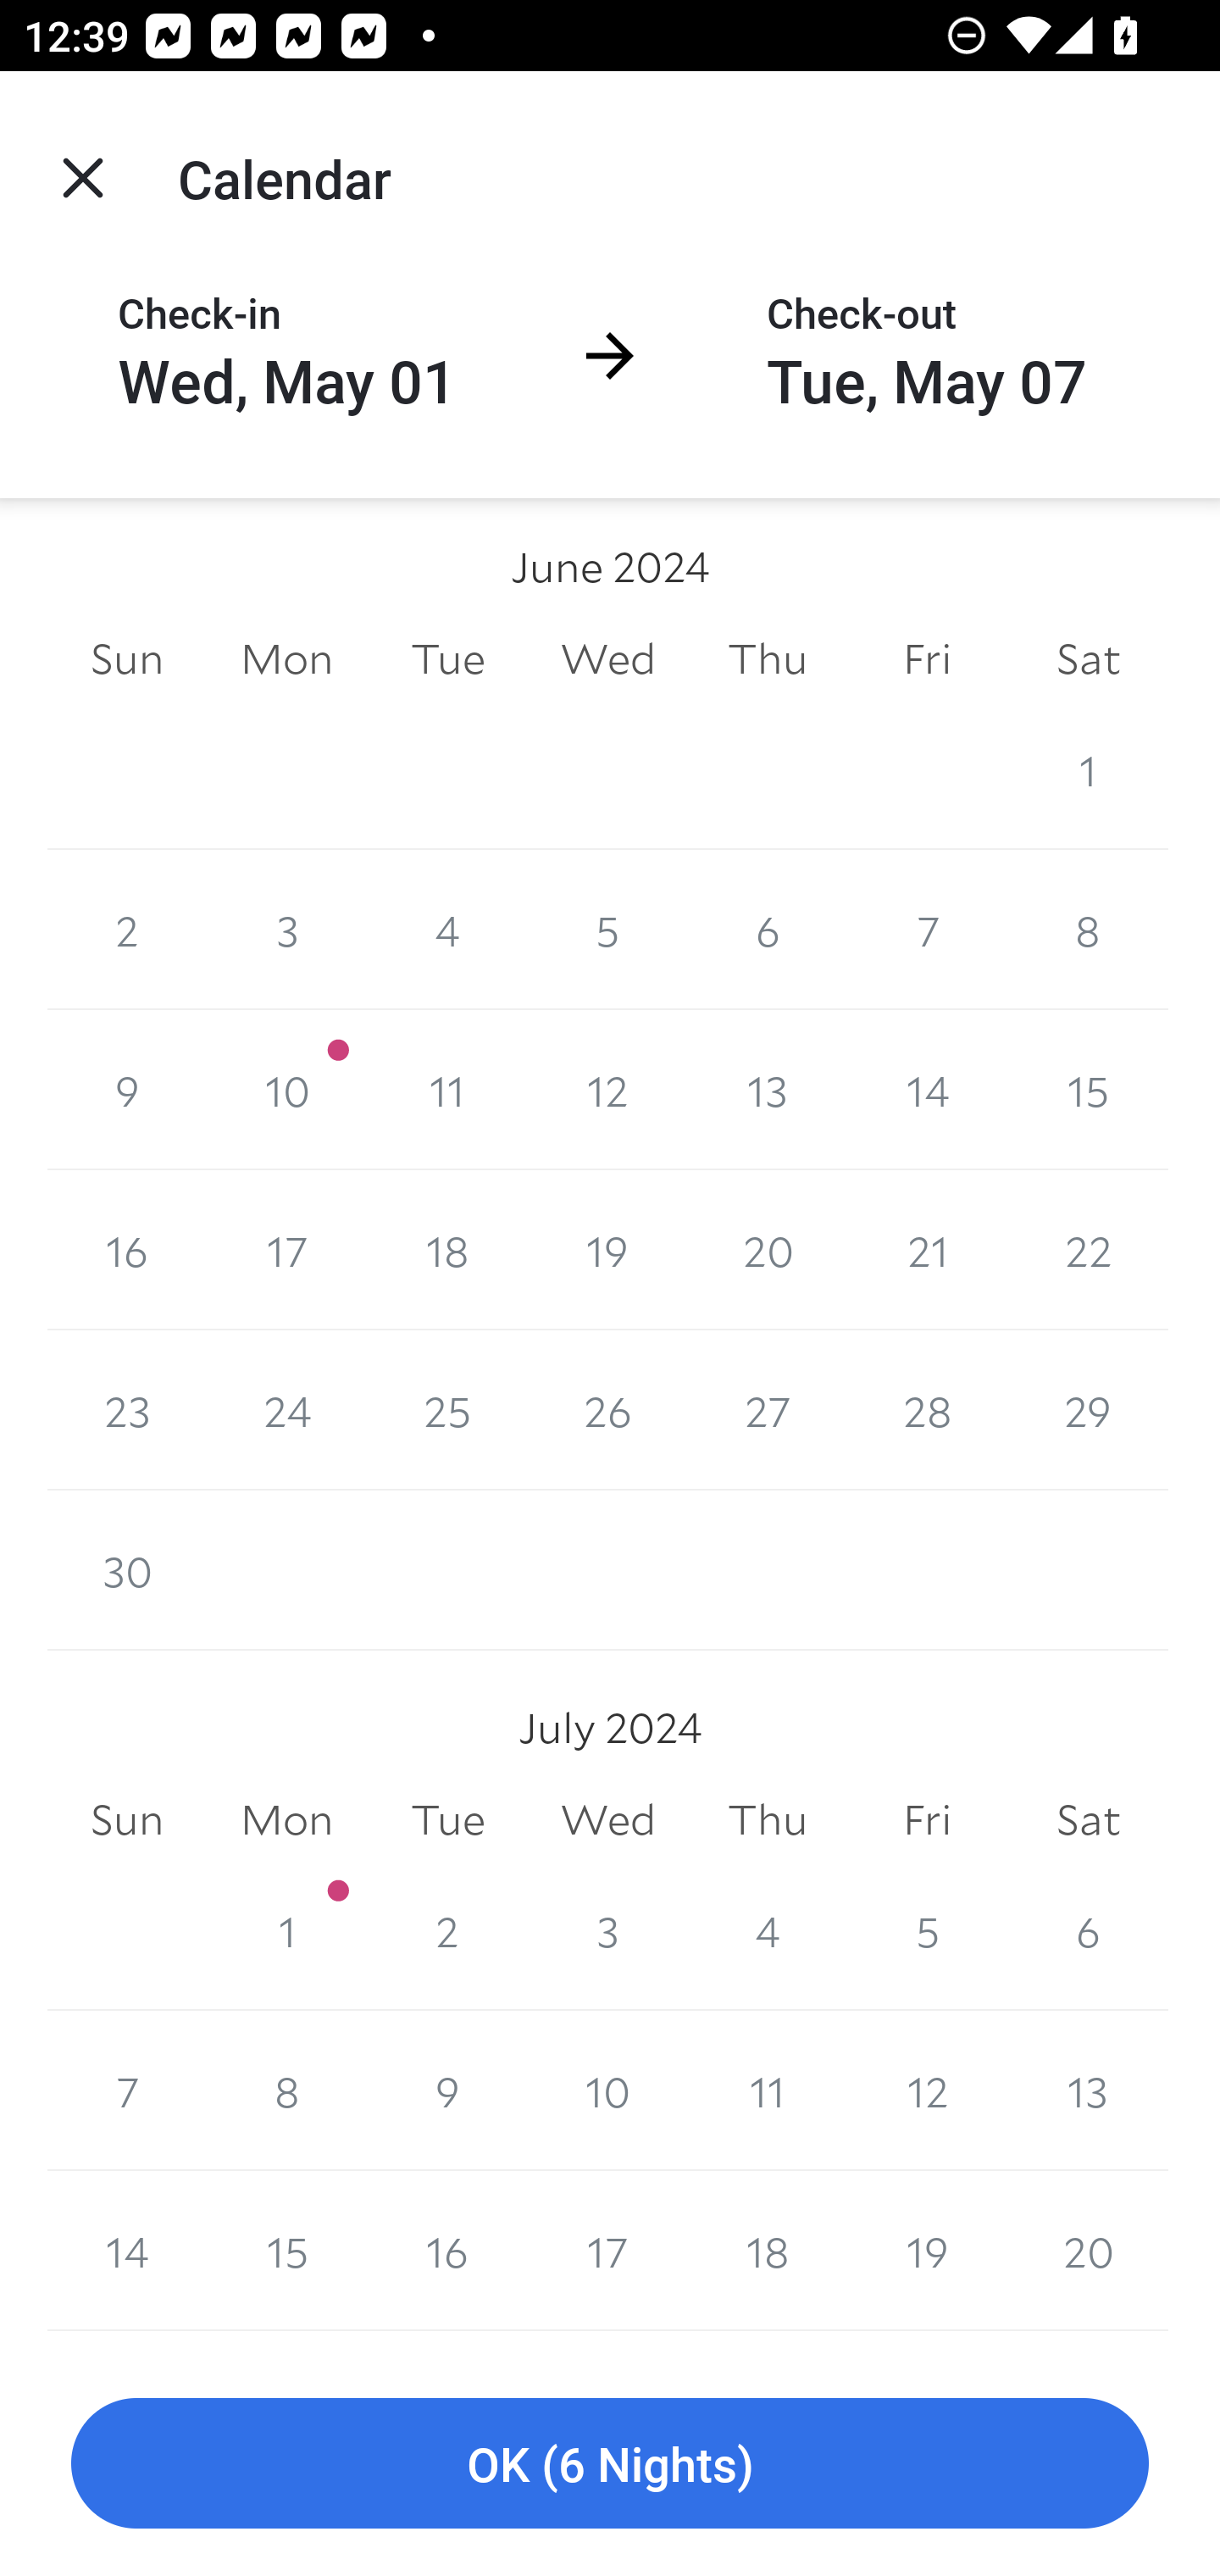 The height and width of the screenshot is (2576, 1220). I want to click on 6 6 June 2024, so click(768, 930).